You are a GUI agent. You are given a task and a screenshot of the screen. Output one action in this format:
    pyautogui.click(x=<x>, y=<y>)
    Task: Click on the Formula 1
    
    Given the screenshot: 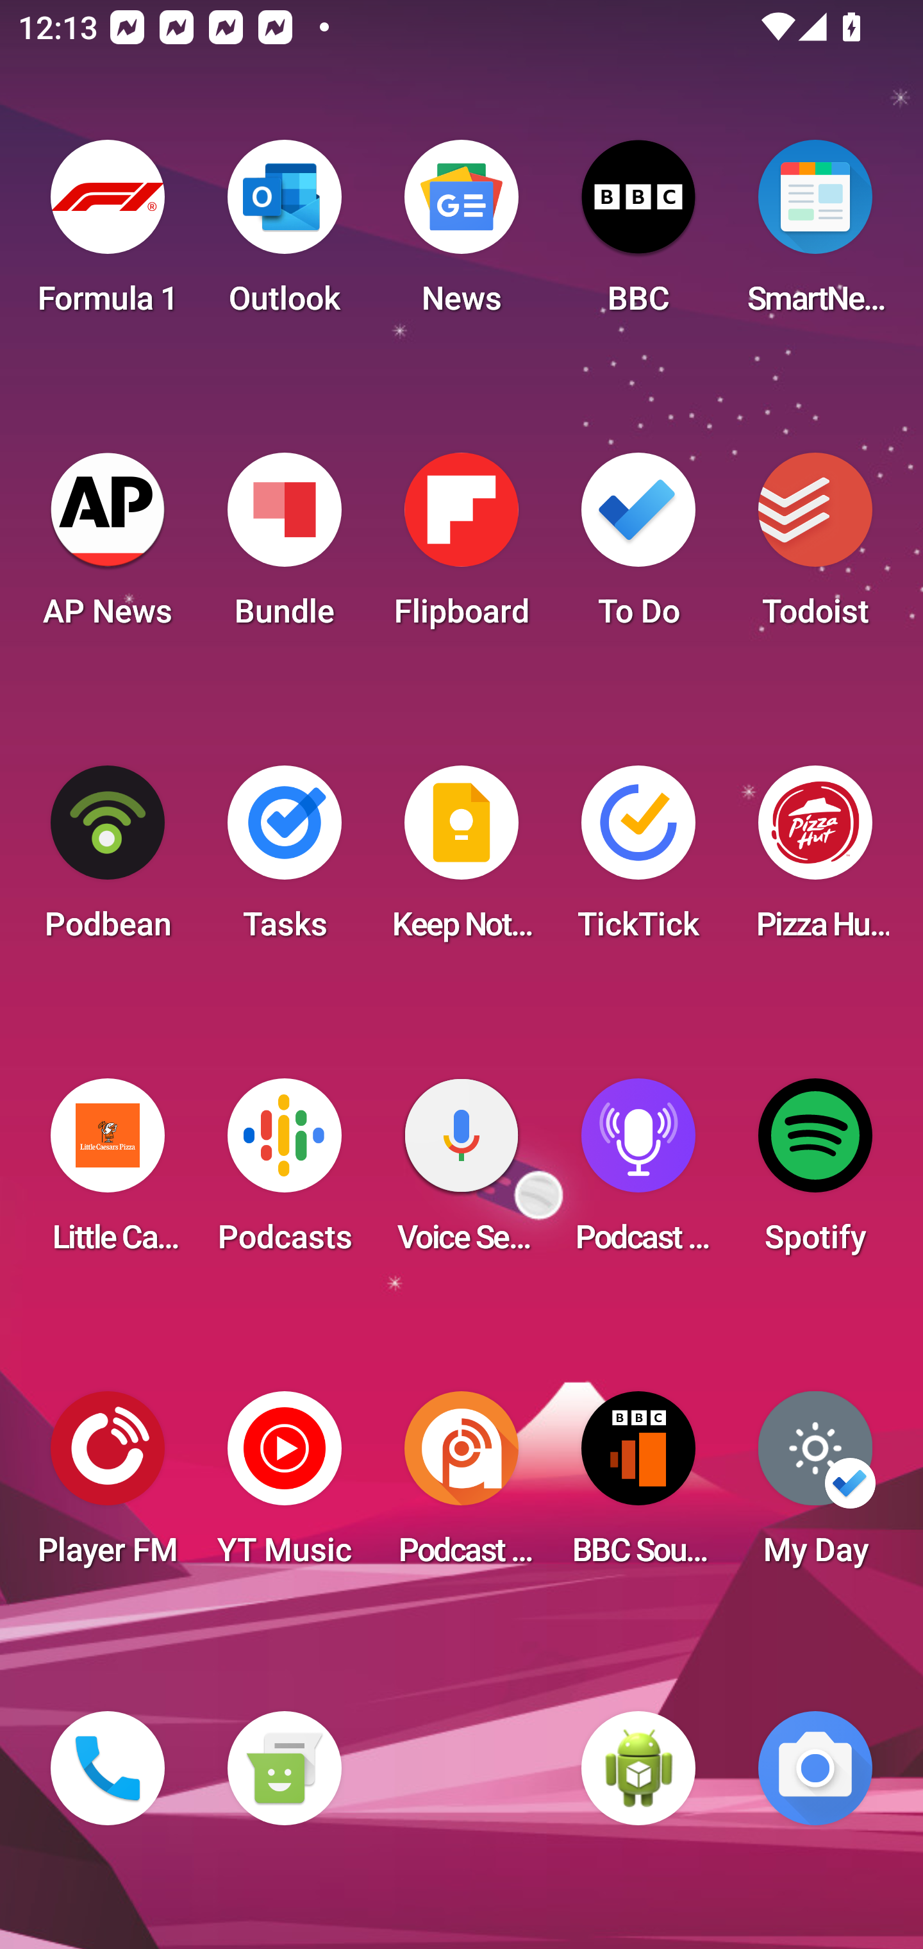 What is the action you would take?
    pyautogui.click(x=108, y=235)
    